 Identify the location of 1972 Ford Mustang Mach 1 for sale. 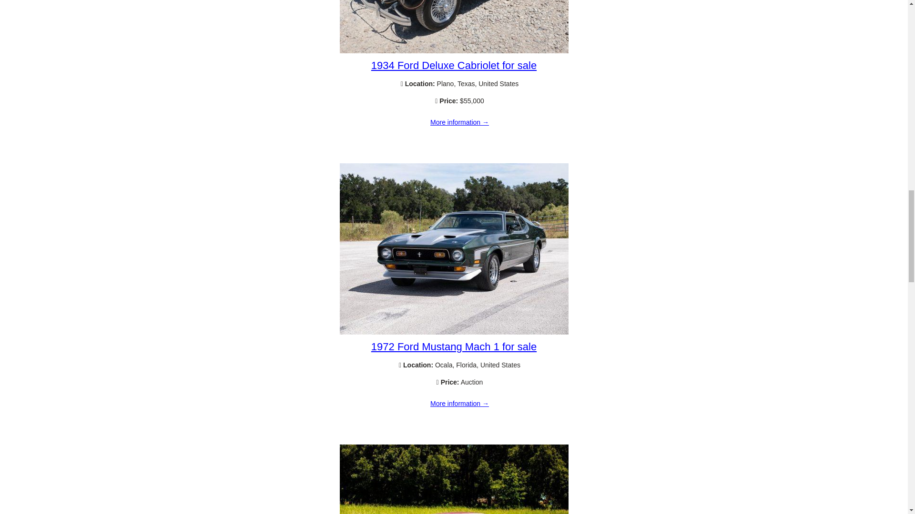
(459, 404).